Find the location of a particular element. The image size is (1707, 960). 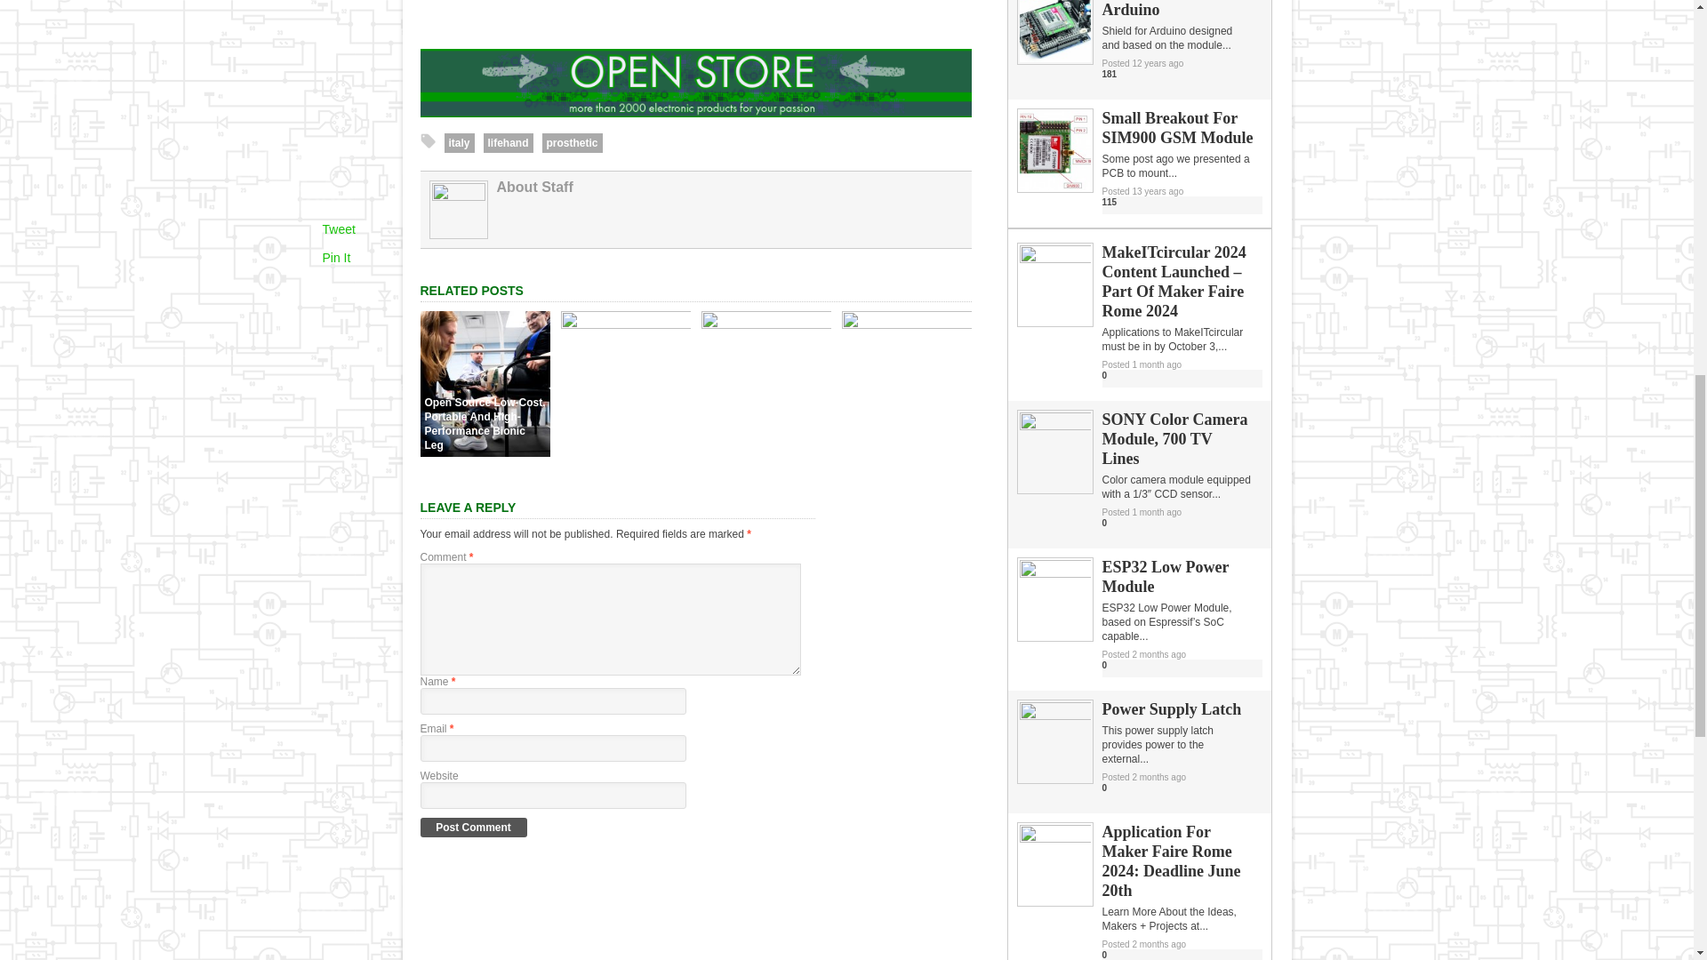

Post Comment is located at coordinates (473, 827).